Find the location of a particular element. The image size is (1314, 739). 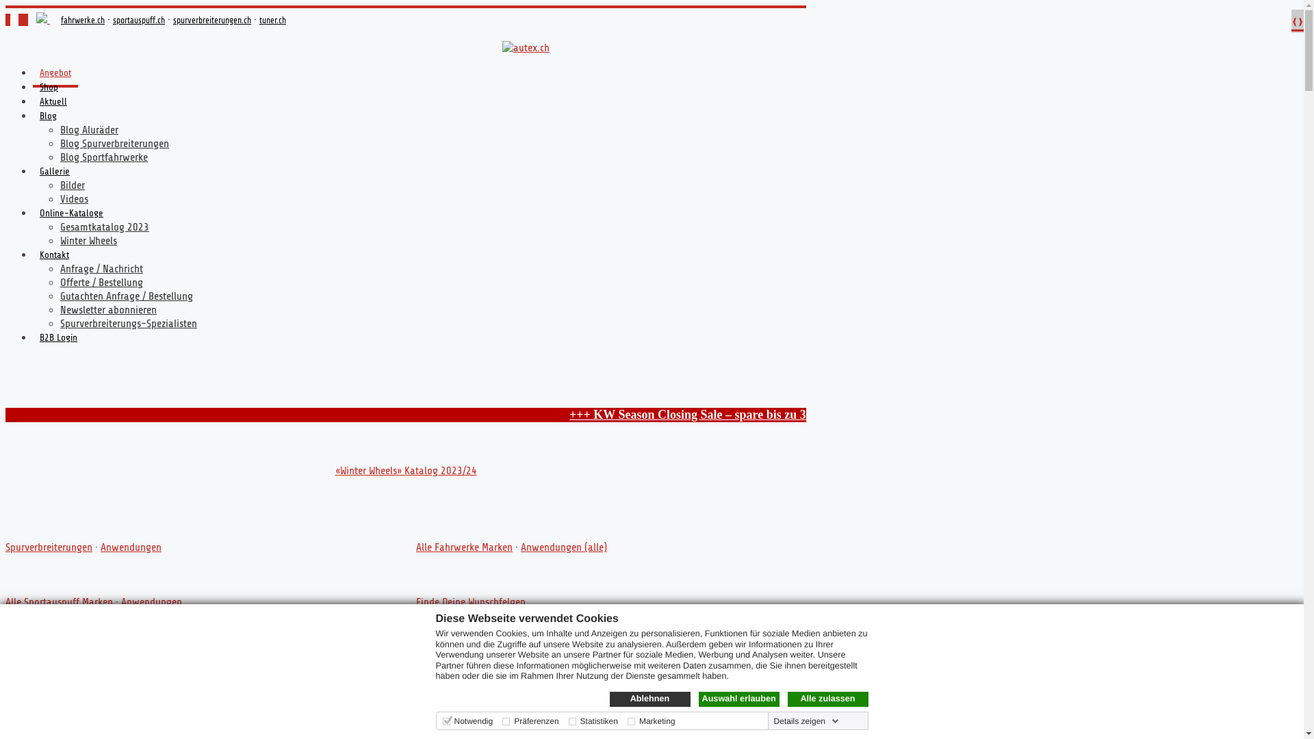

Gutachten is located at coordinates (643, 712).